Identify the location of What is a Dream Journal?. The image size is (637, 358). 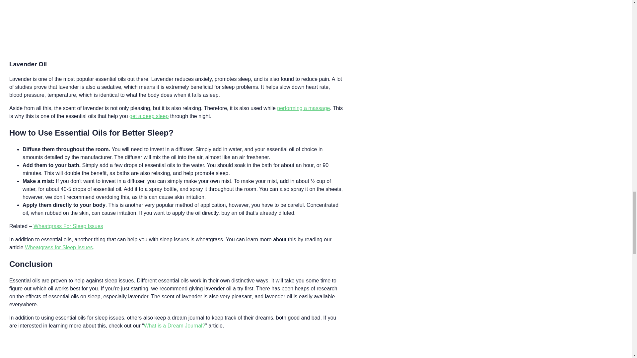
(175, 326).